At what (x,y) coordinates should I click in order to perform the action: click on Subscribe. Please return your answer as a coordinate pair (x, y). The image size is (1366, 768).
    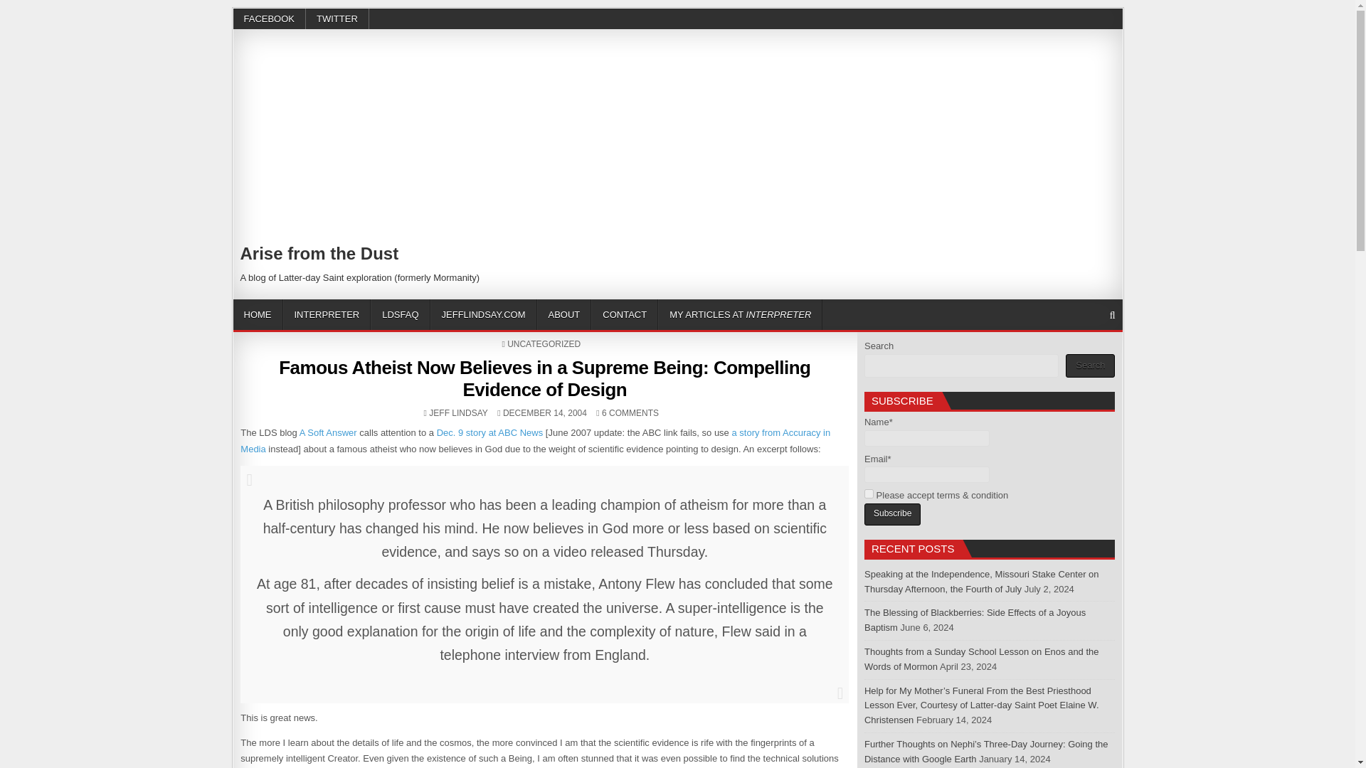
    Looking at the image, I should click on (892, 514).